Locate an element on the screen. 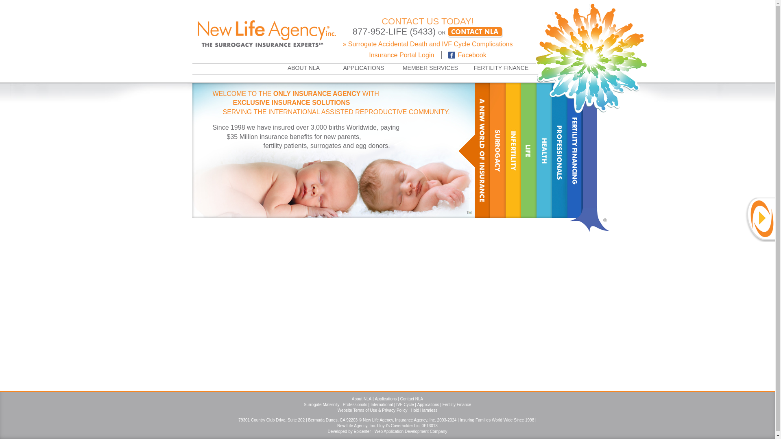 This screenshot has width=781, height=439. READ MORE... is located at coordinates (444, 208).